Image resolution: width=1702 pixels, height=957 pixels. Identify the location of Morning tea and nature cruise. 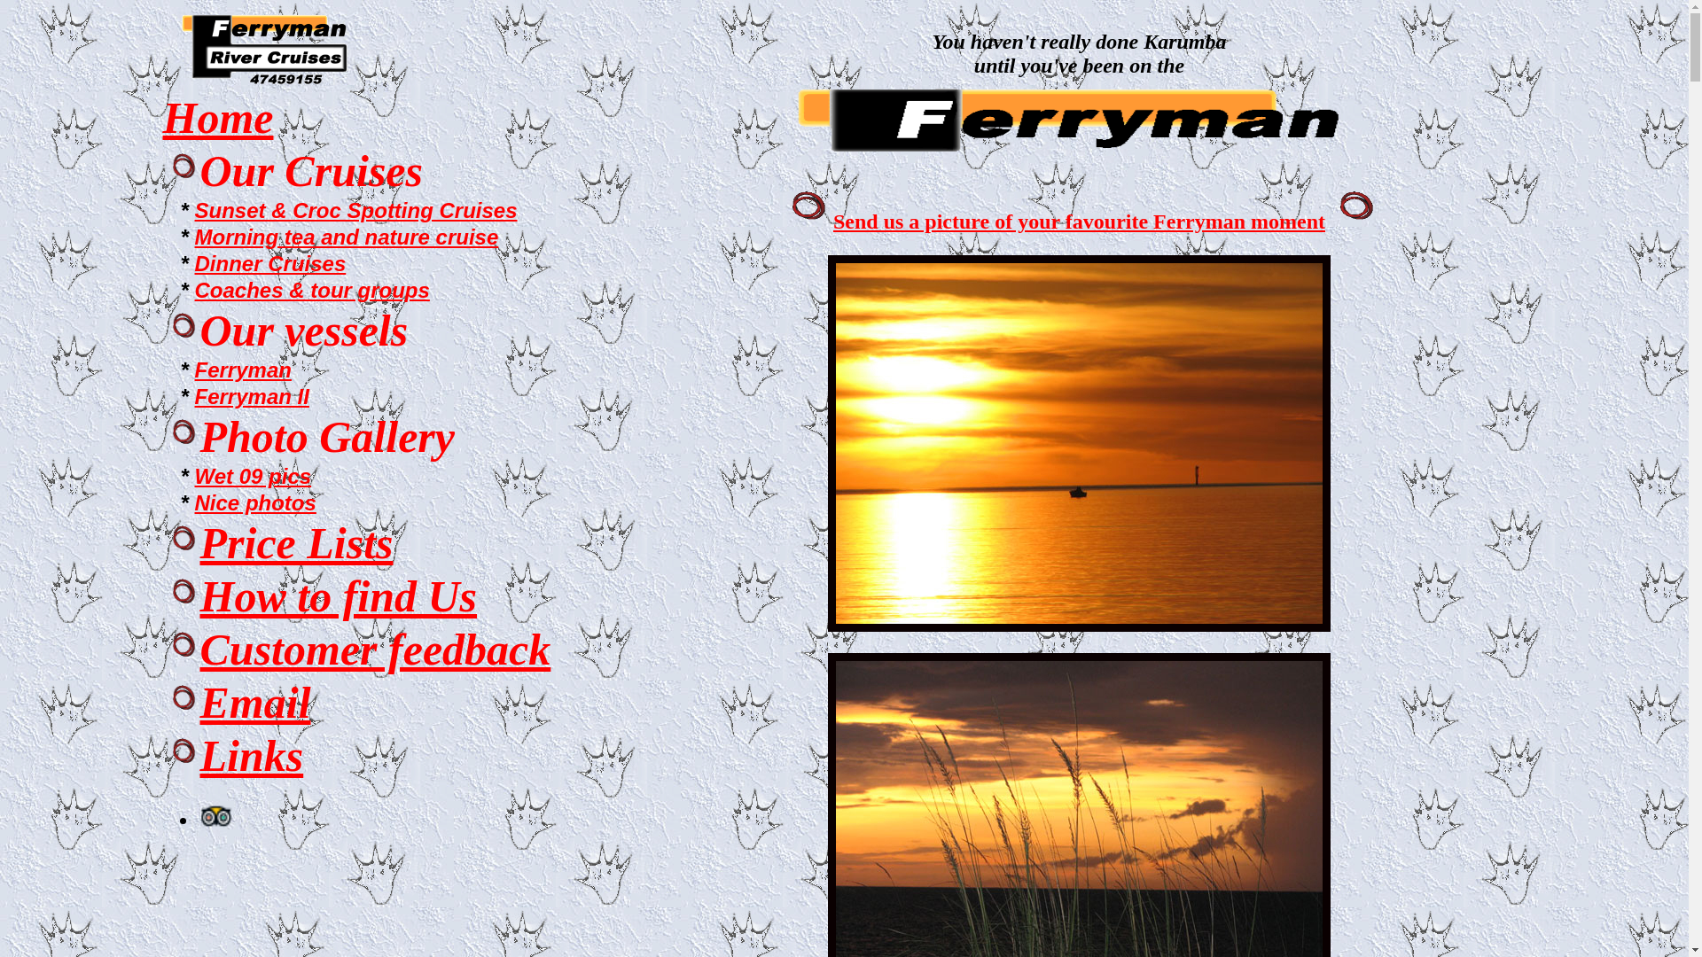
(347, 237).